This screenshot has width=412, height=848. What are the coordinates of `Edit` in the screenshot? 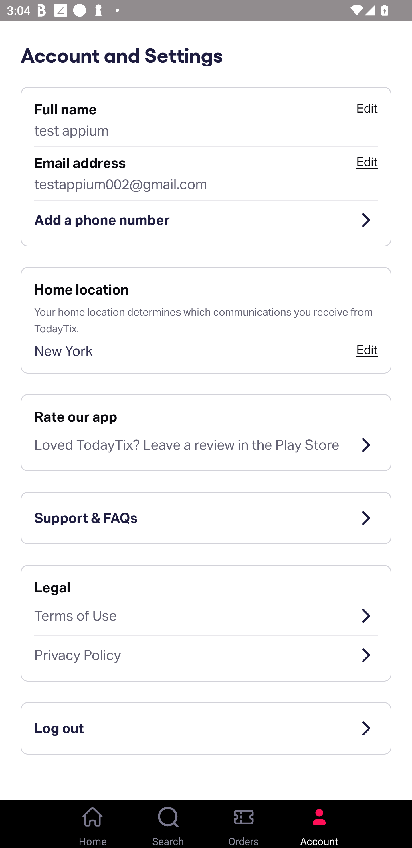 It's located at (367, 162).